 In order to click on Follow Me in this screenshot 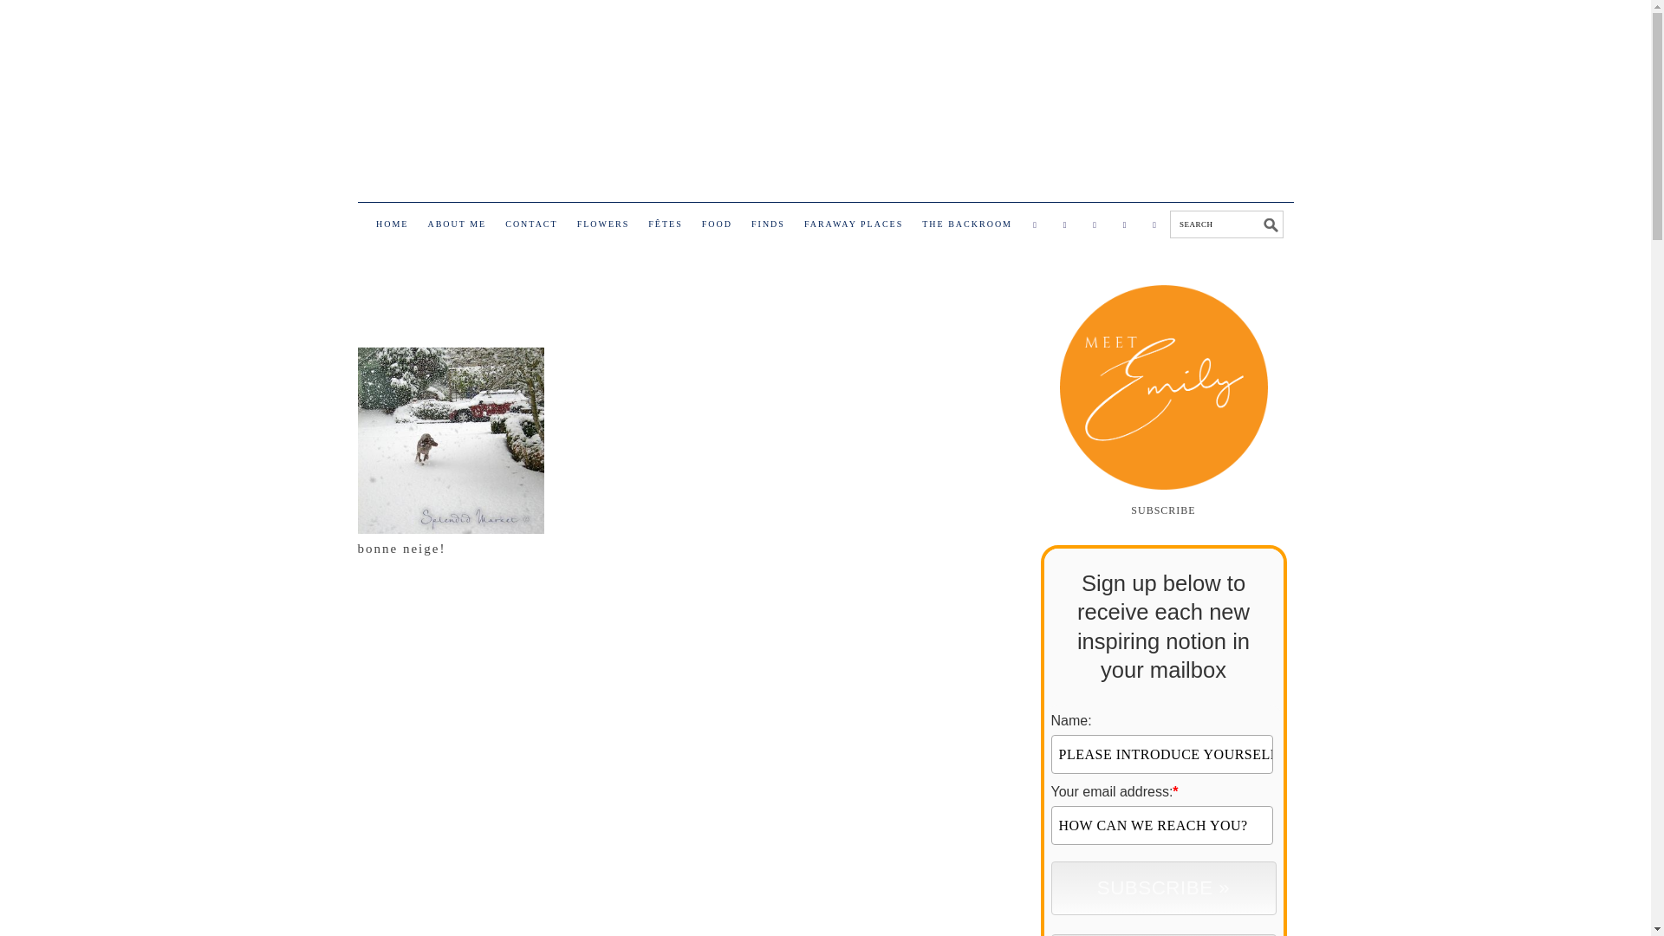, I will do `click(1064, 225)`.